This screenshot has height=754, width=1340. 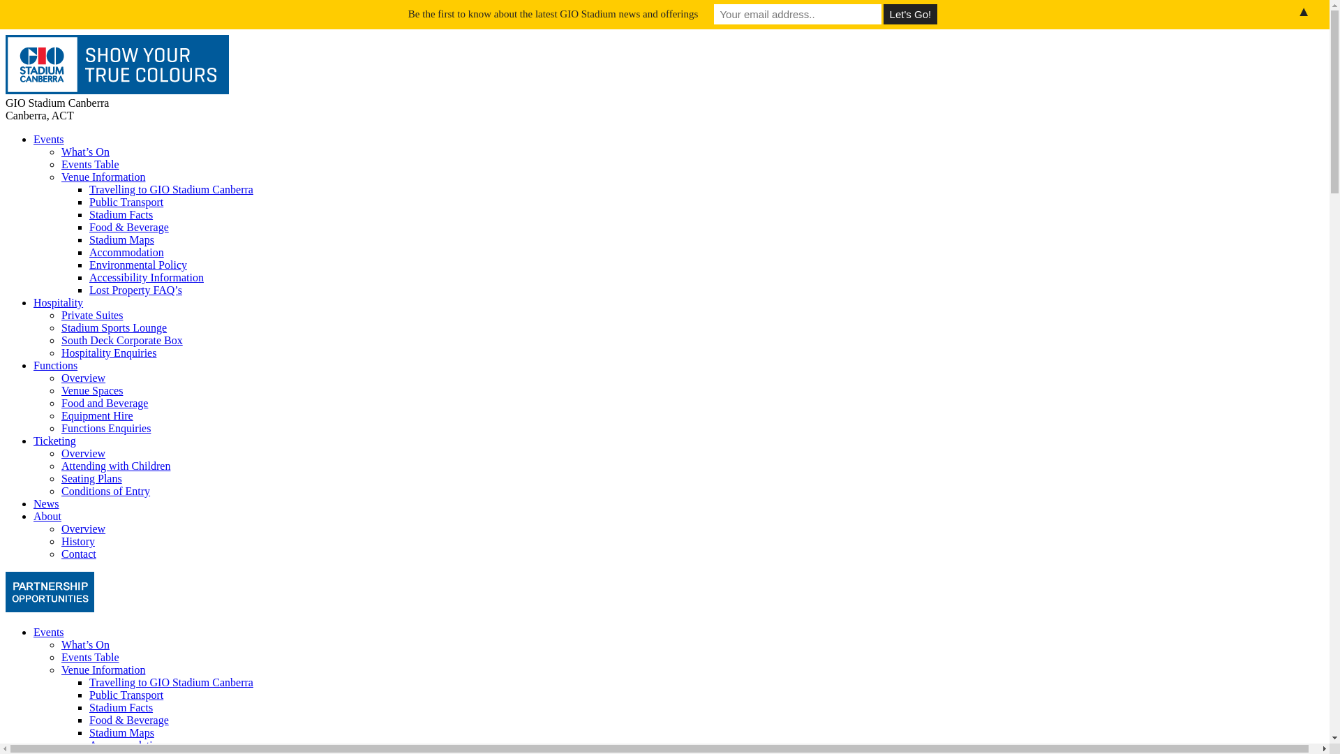 I want to click on Food & Beverage, so click(x=129, y=228).